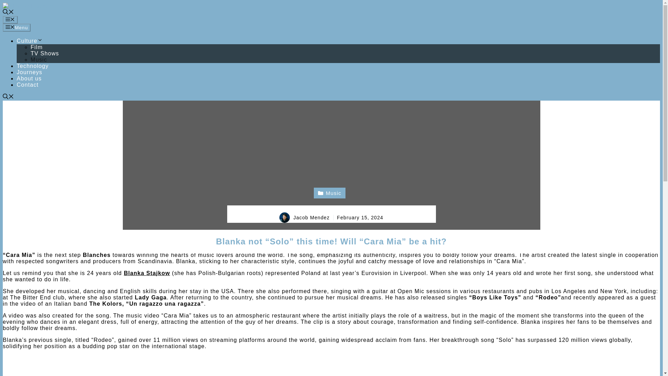 The height and width of the screenshot is (376, 668). Describe the element at coordinates (30, 72) in the screenshot. I see `Journeys` at that location.